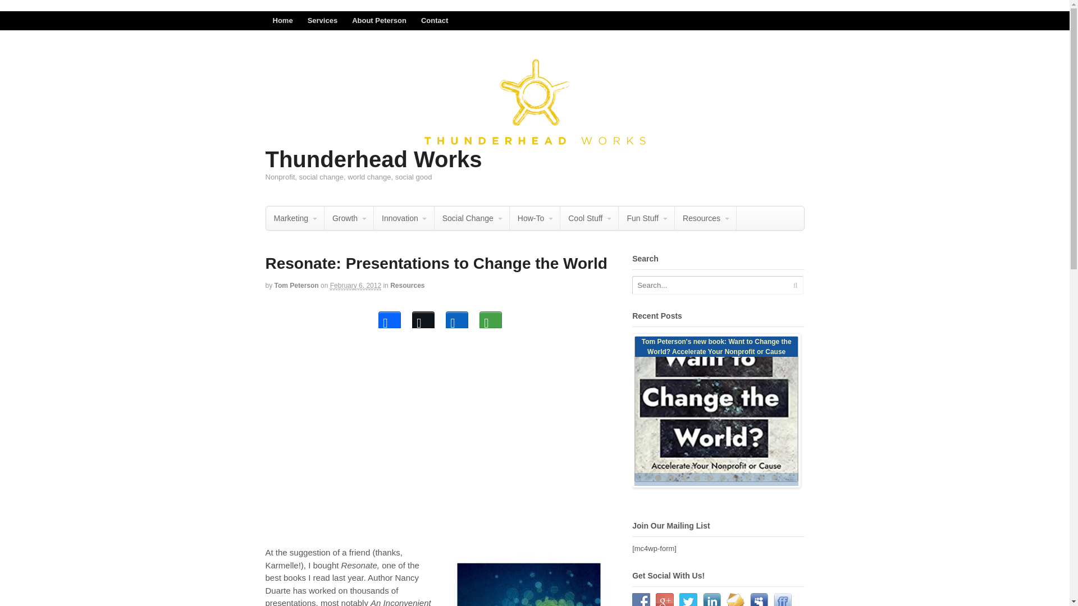 The height and width of the screenshot is (606, 1078). Describe the element at coordinates (296, 286) in the screenshot. I see `Posts by Tom Peterson` at that location.